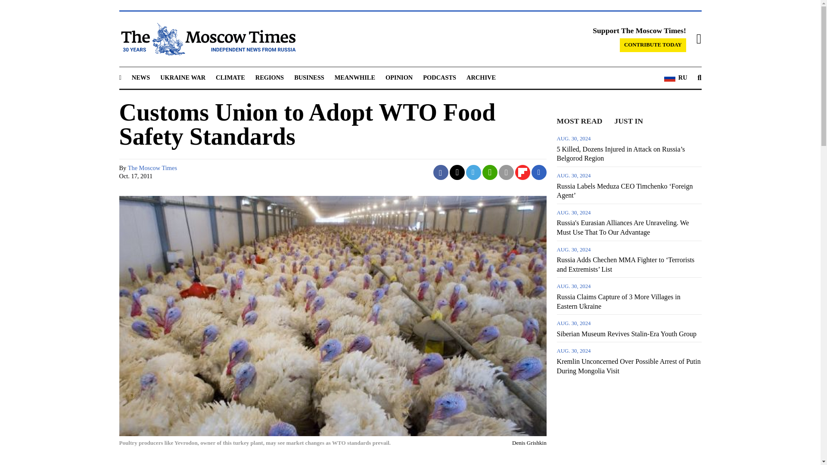  What do you see at coordinates (309, 77) in the screenshot?
I see `BUSINESS` at bounding box center [309, 77].